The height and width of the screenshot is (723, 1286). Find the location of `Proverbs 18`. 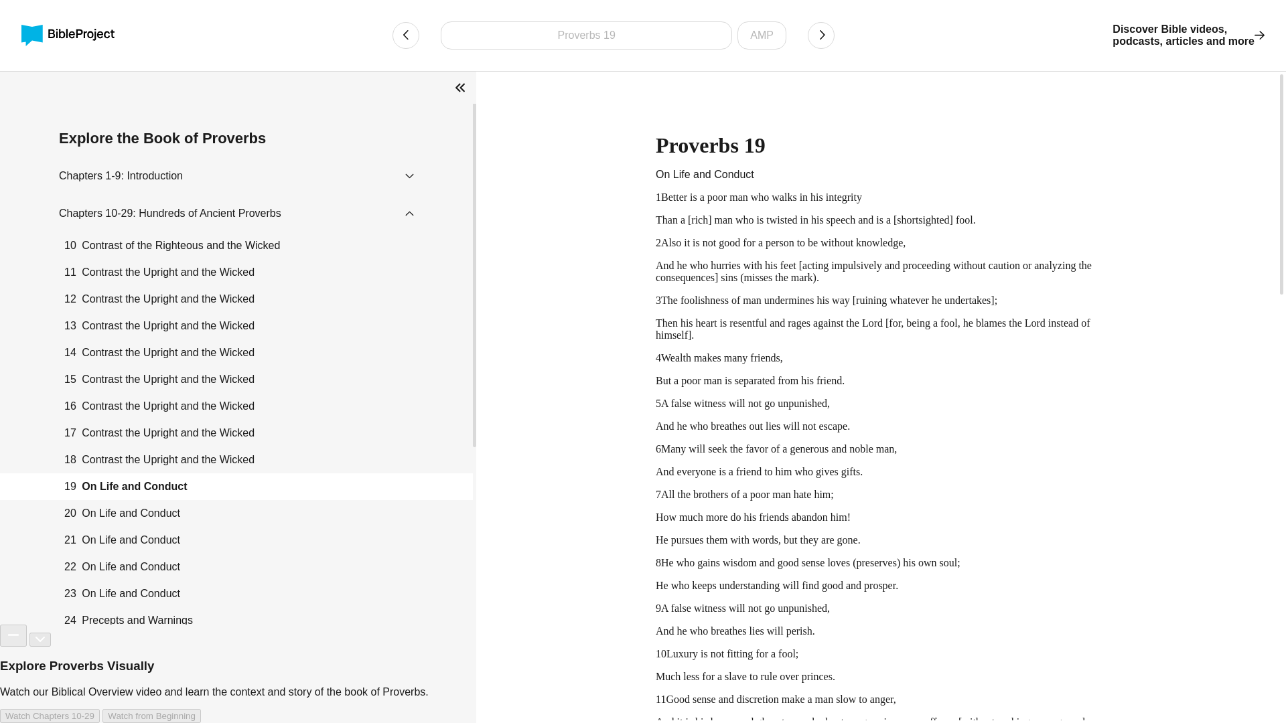

Proverbs 18 is located at coordinates (405, 35).